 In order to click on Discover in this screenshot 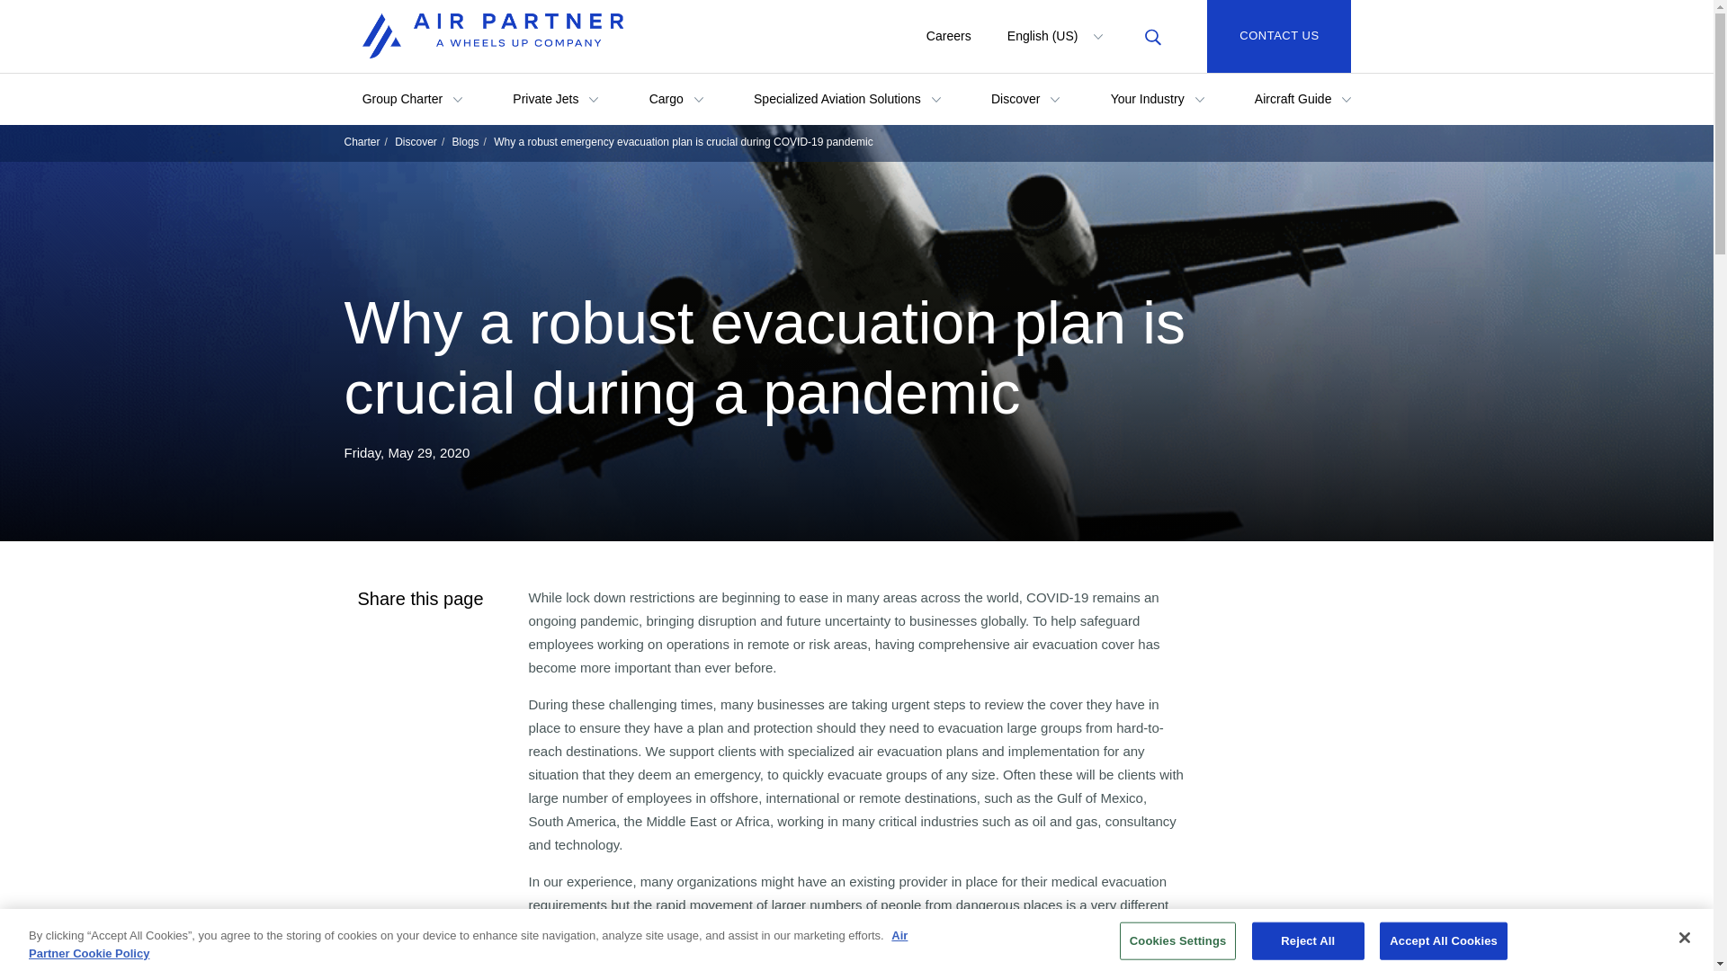, I will do `click(1025, 99)`.